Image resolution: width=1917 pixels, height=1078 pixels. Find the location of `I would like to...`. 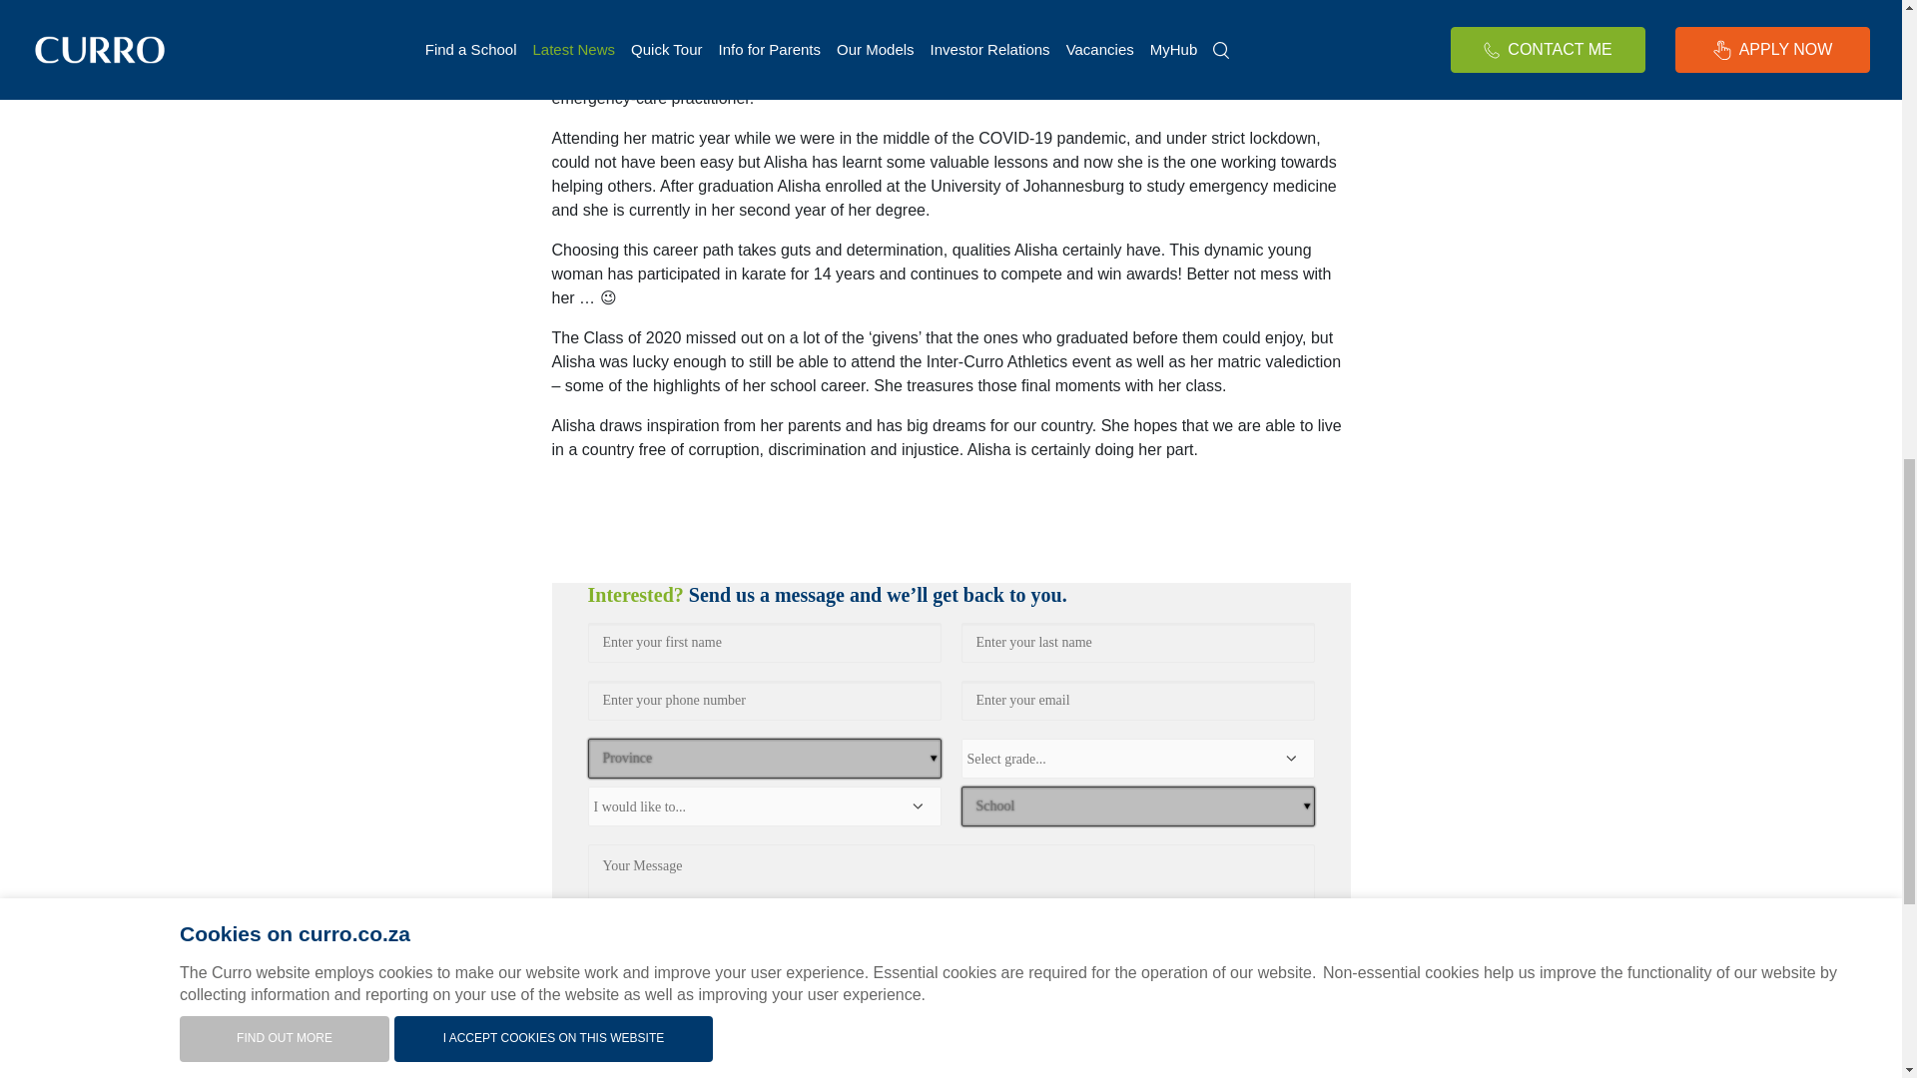

I would like to... is located at coordinates (763, 807).